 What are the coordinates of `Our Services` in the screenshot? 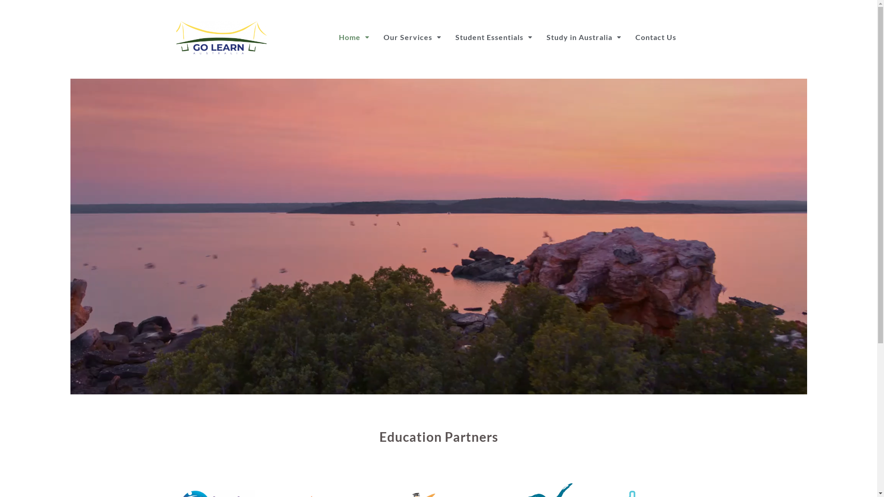 It's located at (413, 37).